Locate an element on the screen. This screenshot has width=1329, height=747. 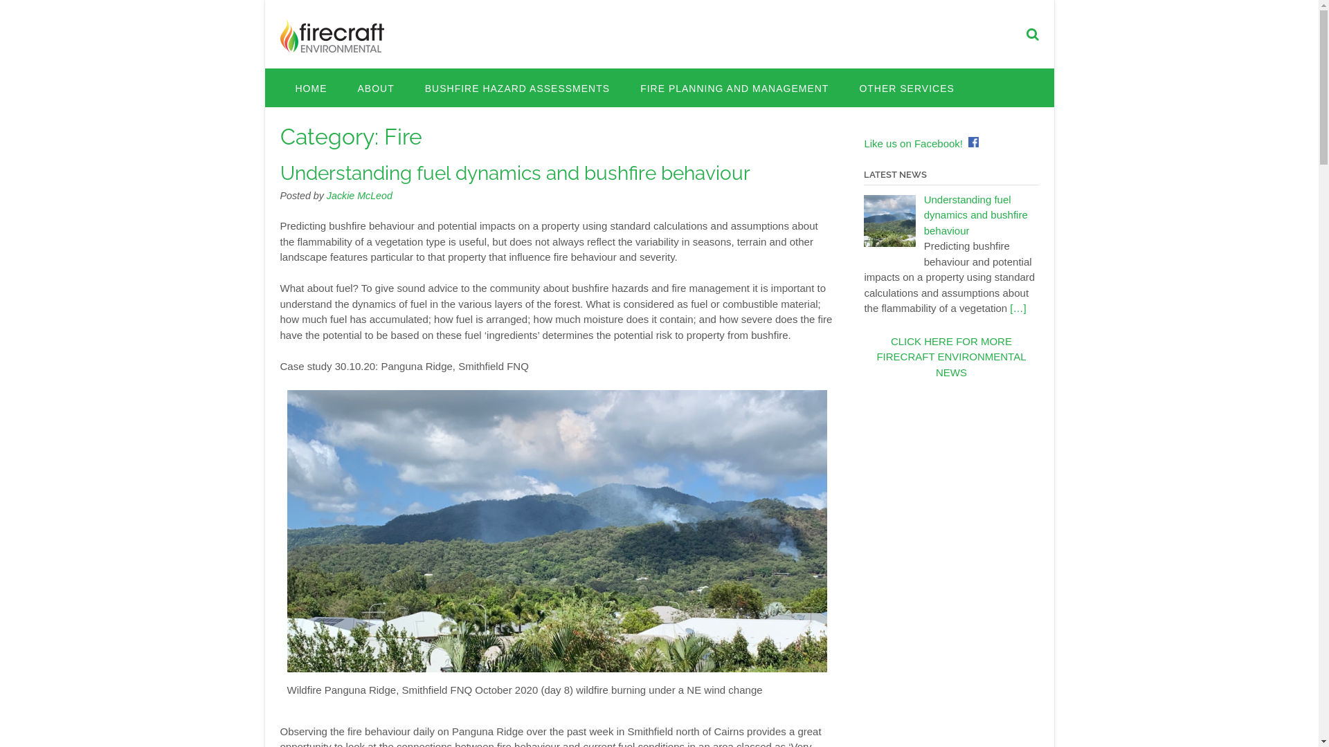
Firecraft Environmental is located at coordinates (332, 36).